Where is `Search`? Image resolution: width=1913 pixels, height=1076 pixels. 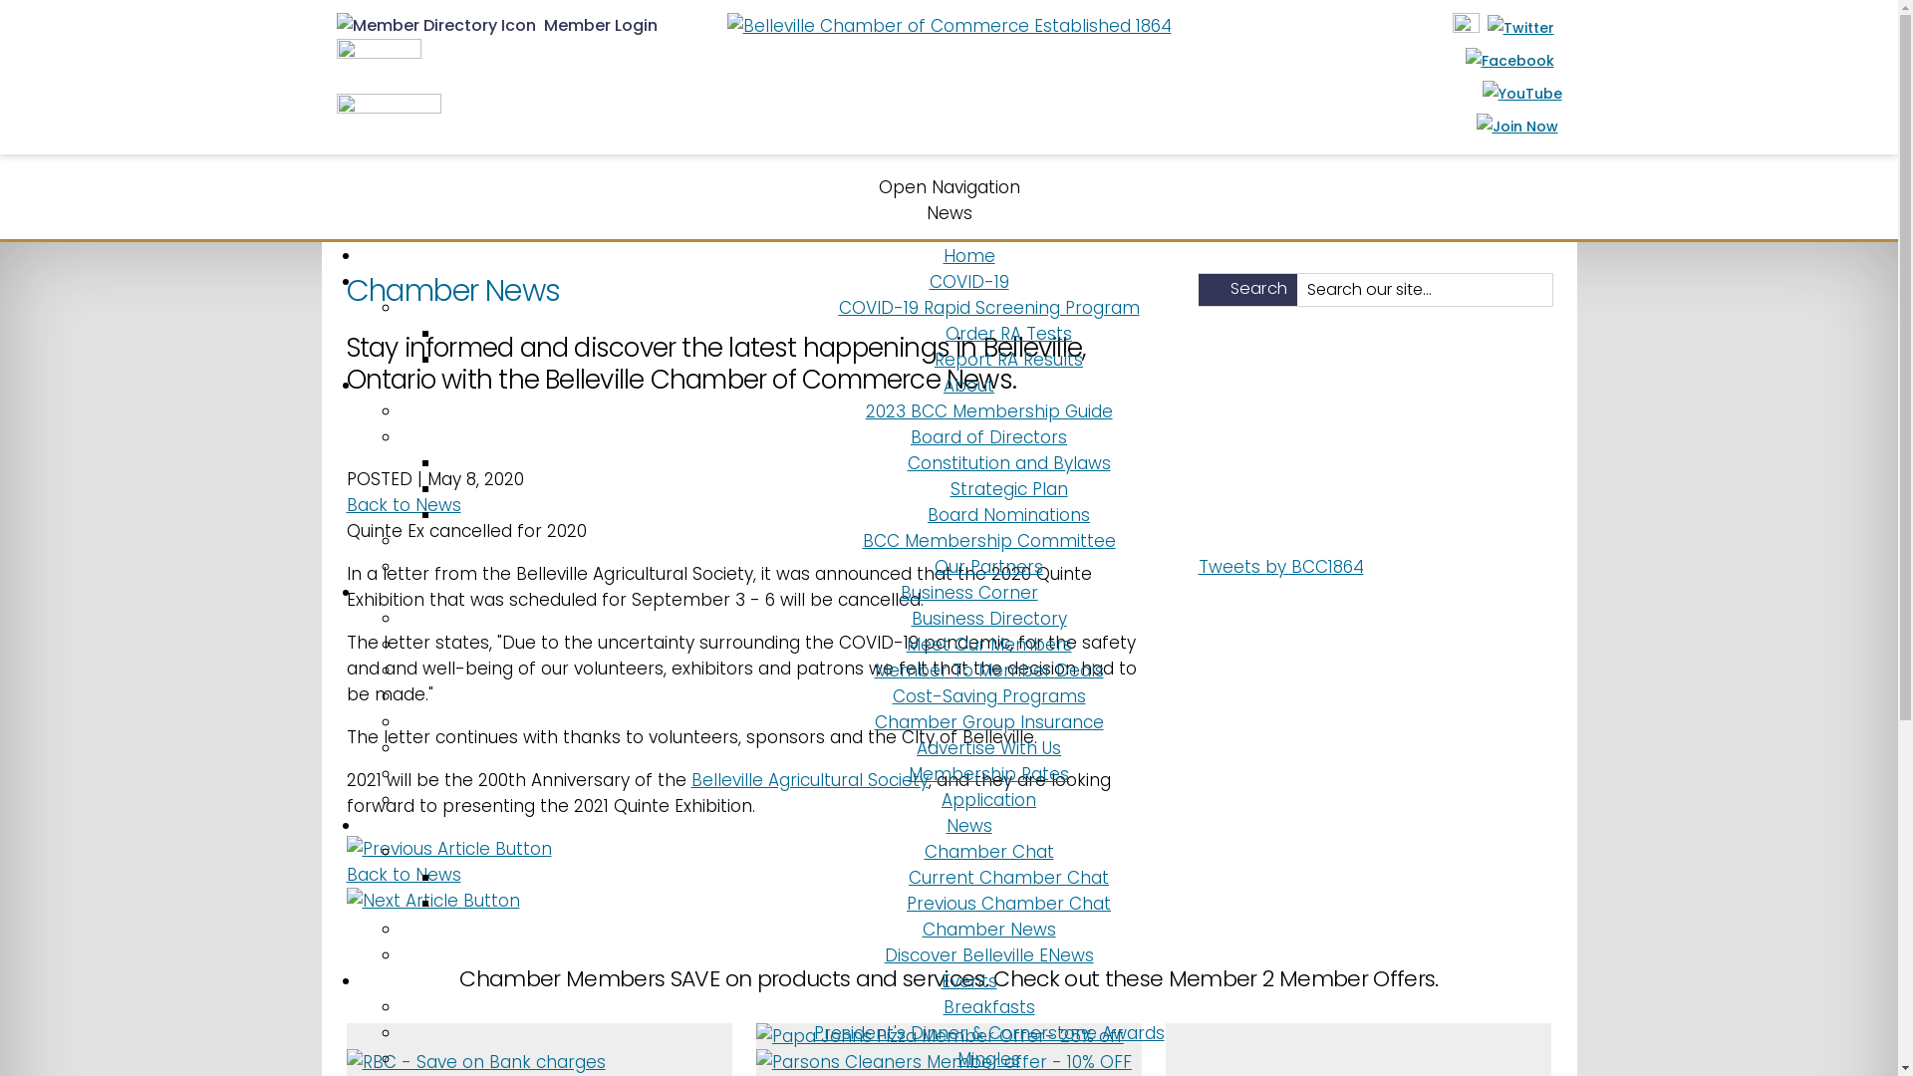
Search is located at coordinates (1259, 283).